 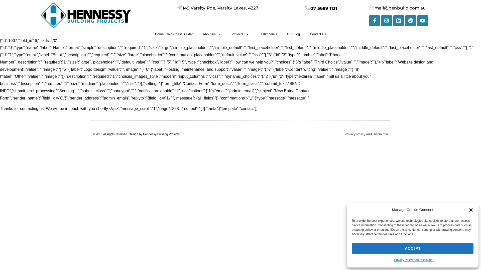 What do you see at coordinates (318, 34) in the screenshot?
I see `Contact Us` at bounding box center [318, 34].